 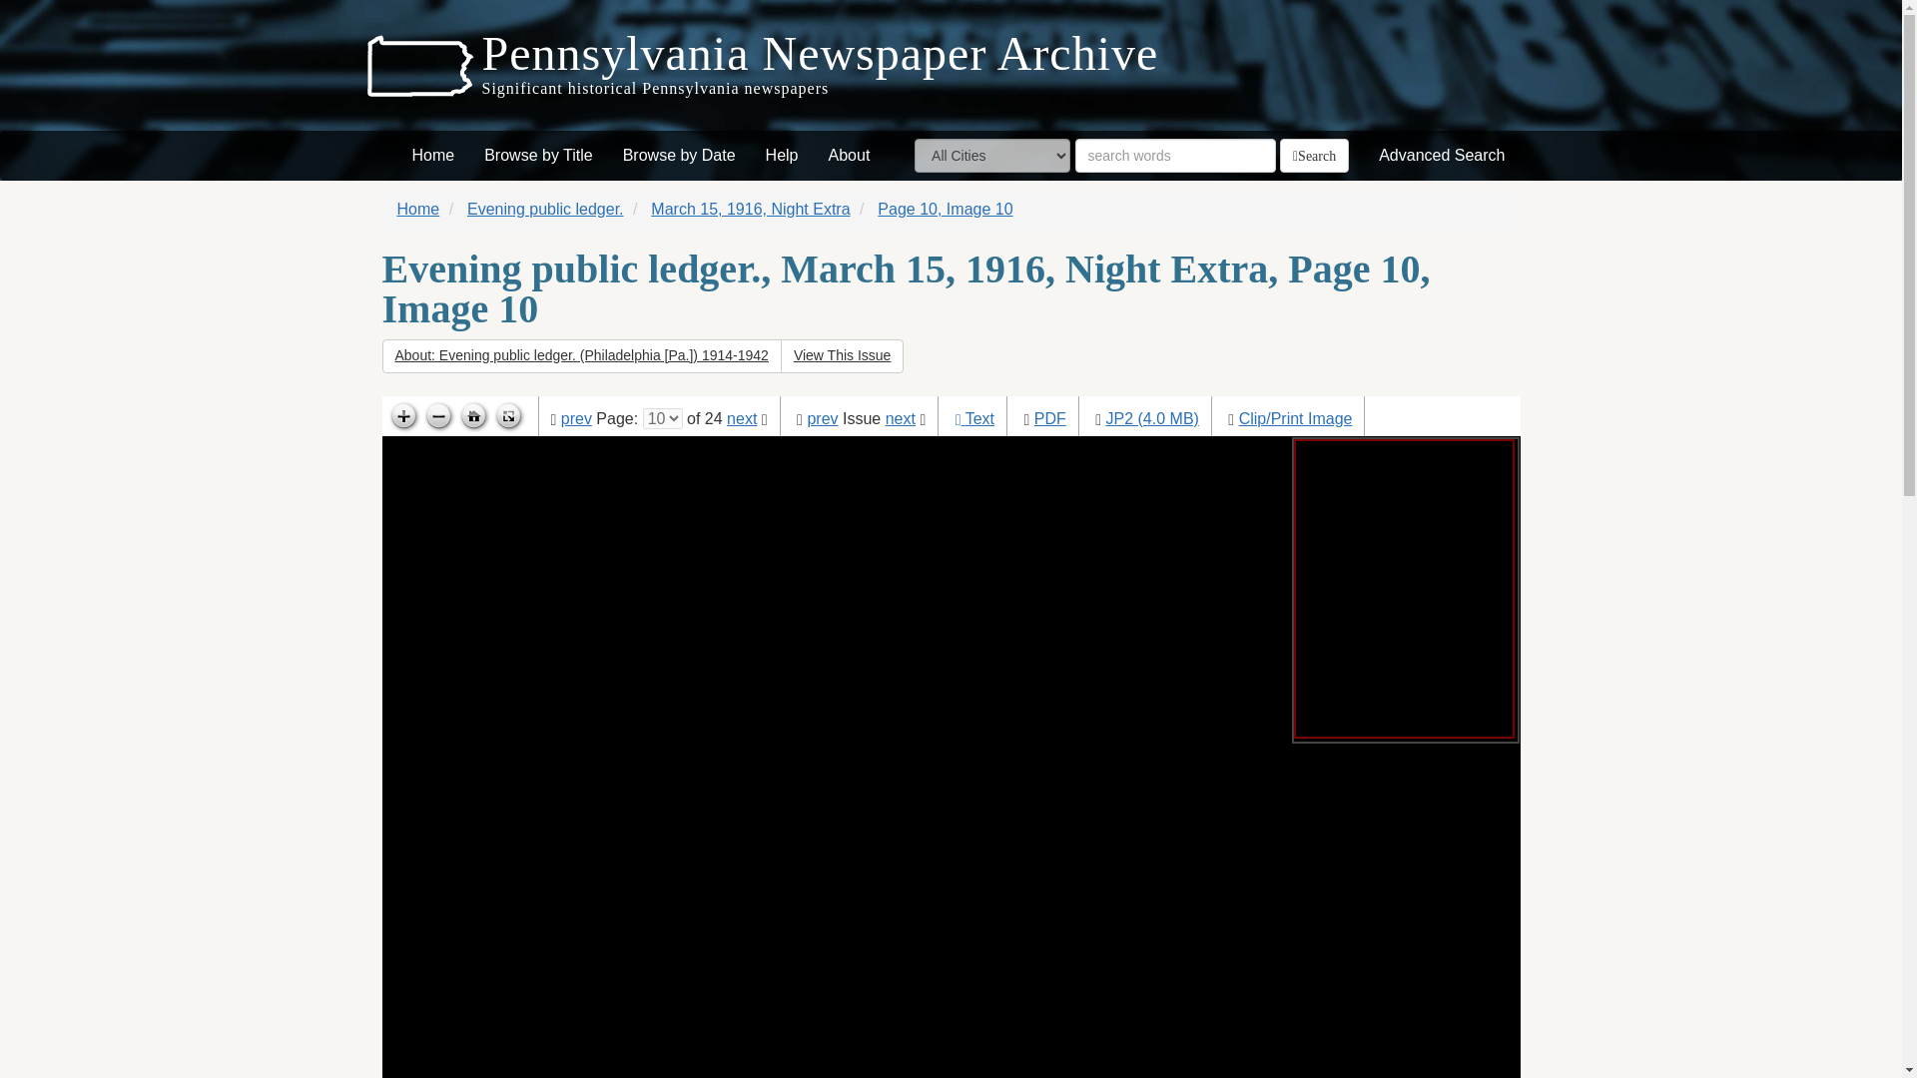 I want to click on Evening public ledger., so click(x=545, y=209).